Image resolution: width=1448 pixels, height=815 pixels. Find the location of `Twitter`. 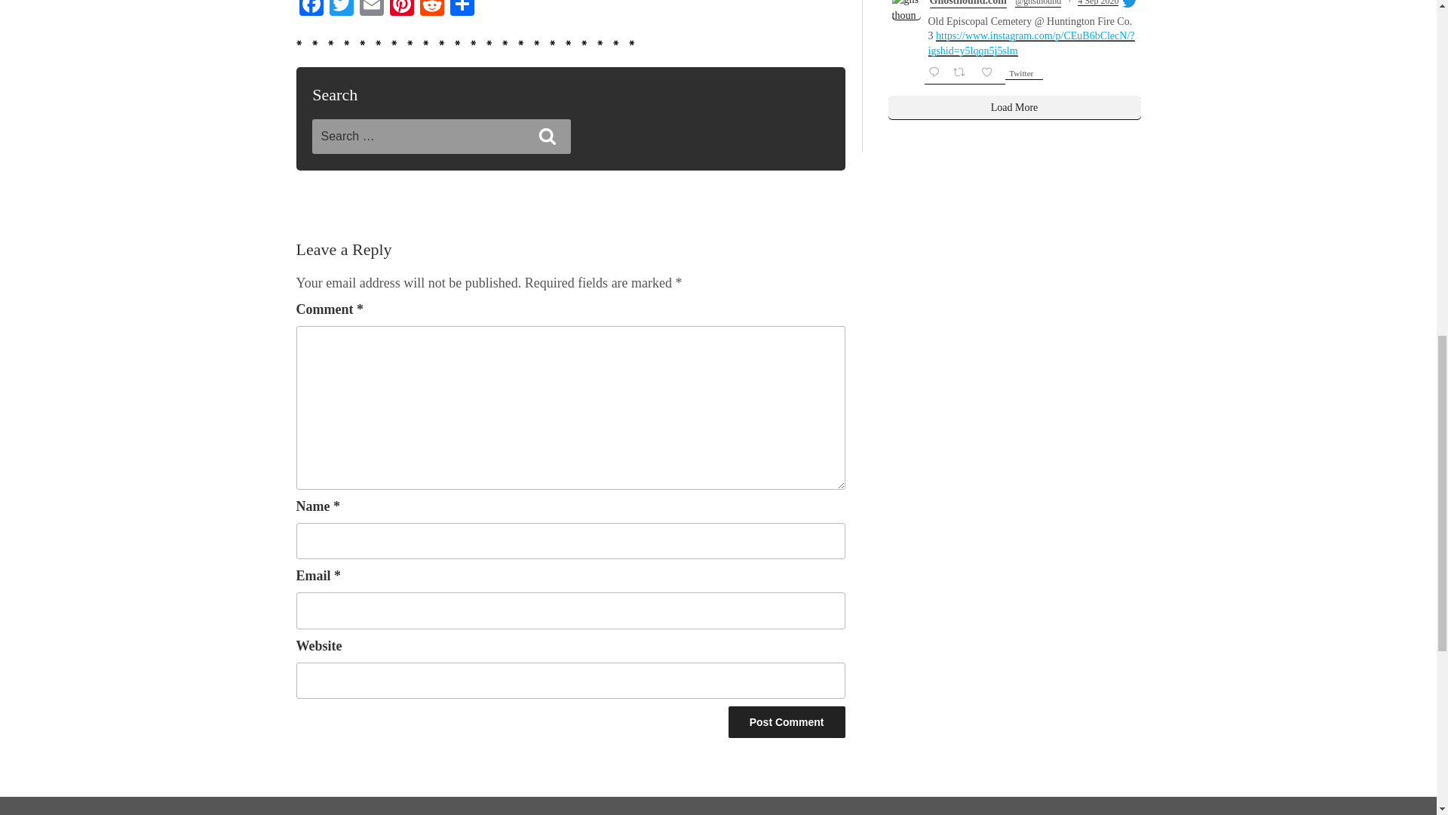

Twitter is located at coordinates (341, 9).